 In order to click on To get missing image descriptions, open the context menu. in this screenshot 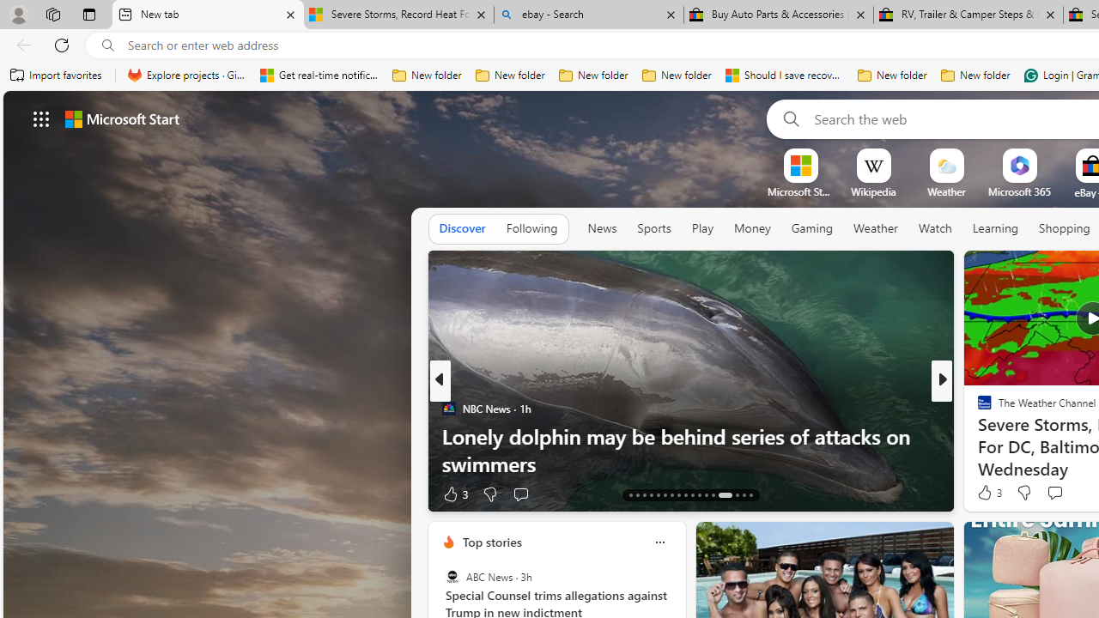, I will do `click(800, 165)`.